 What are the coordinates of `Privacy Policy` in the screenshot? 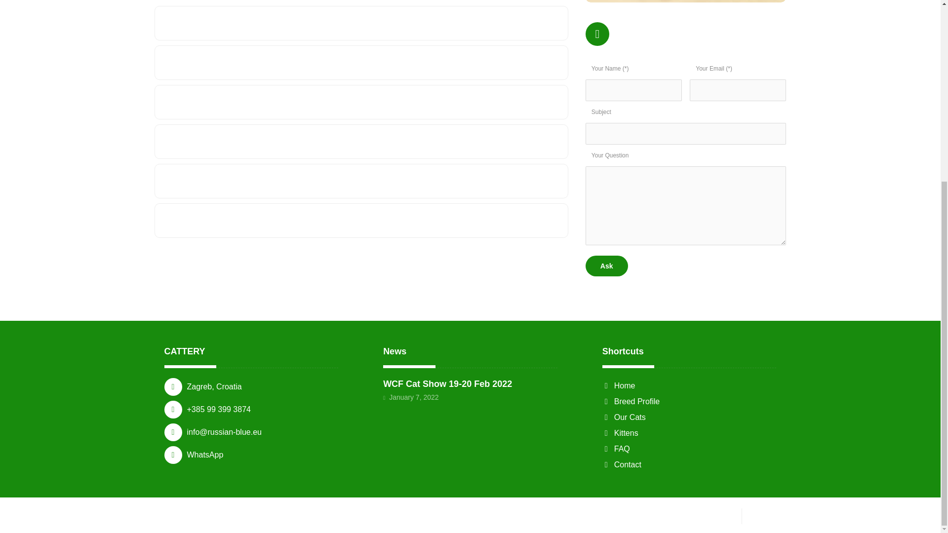 It's located at (710, 514).